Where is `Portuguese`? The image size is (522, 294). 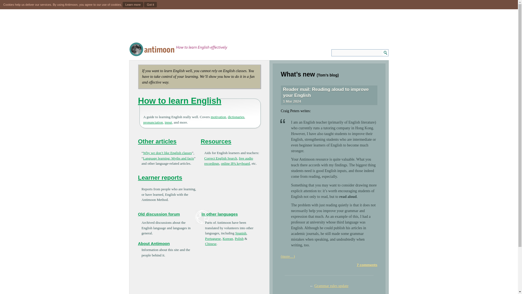 Portuguese is located at coordinates (213, 238).